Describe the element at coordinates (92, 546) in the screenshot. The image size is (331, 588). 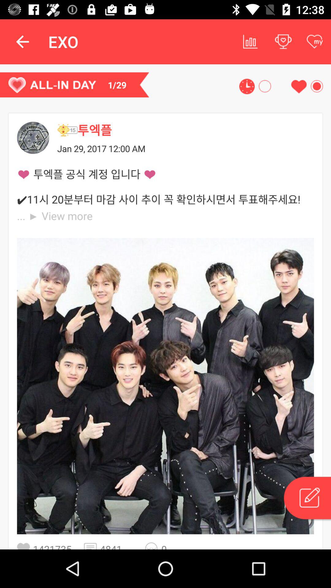
I see `tap icon to the right of 1421735 item` at that location.